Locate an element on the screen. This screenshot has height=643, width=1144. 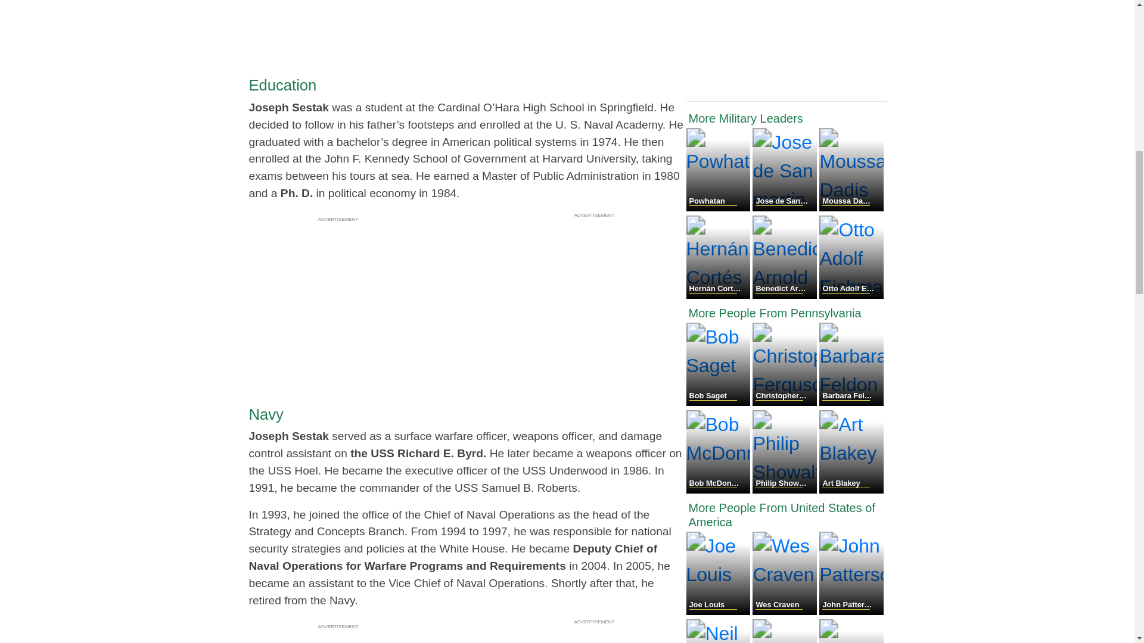
Art Blakey is located at coordinates (851, 490).